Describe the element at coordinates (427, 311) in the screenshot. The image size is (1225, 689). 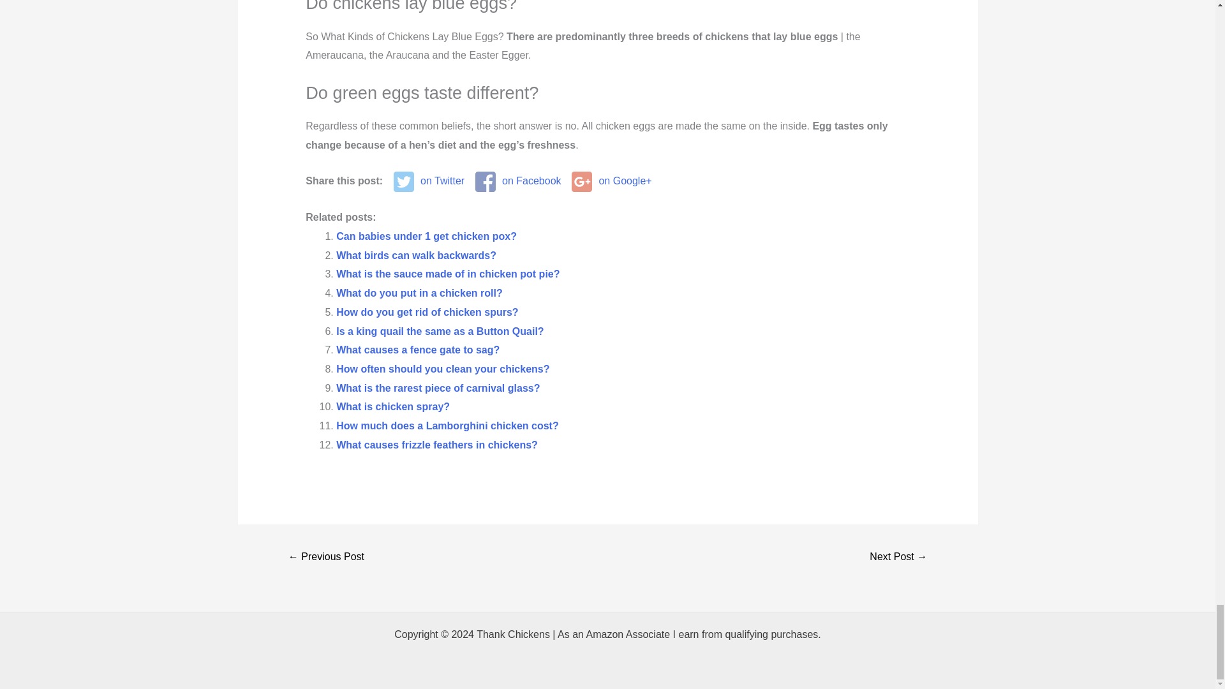
I see `How do you get rid of chicken spurs?` at that location.